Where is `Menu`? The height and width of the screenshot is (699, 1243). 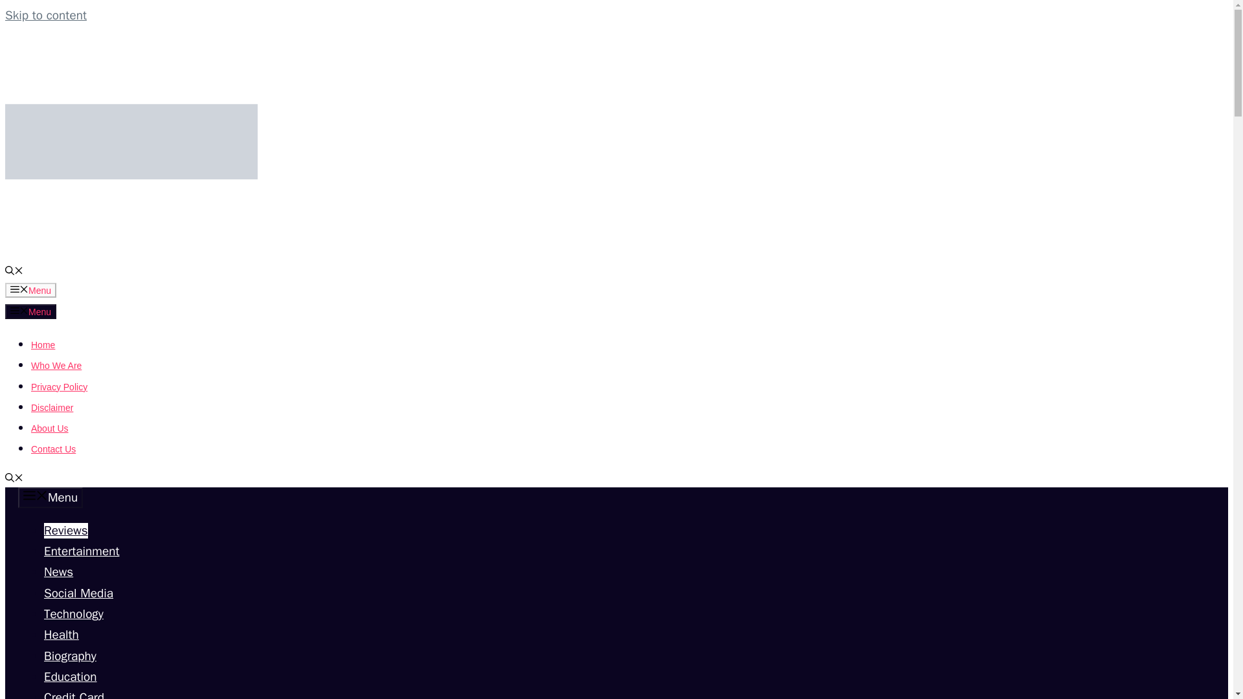
Menu is located at coordinates (30, 311).